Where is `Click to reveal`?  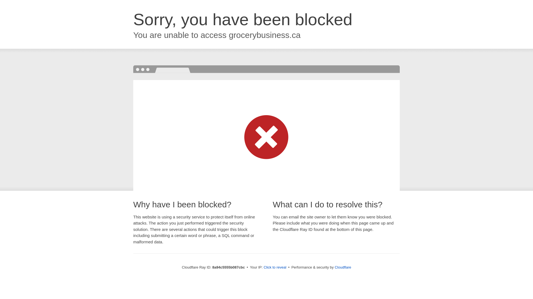 Click to reveal is located at coordinates (275, 267).